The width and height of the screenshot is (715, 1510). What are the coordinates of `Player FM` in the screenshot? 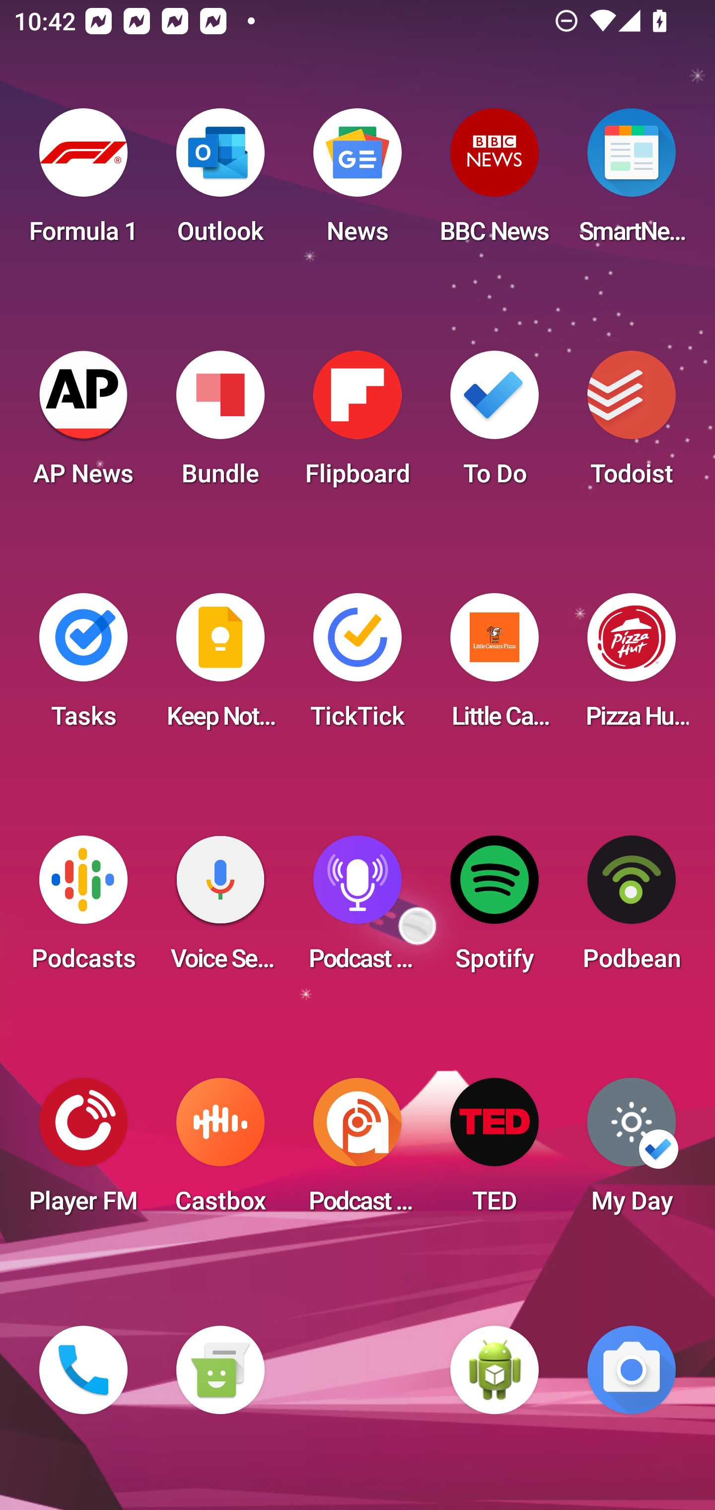 It's located at (83, 1151).